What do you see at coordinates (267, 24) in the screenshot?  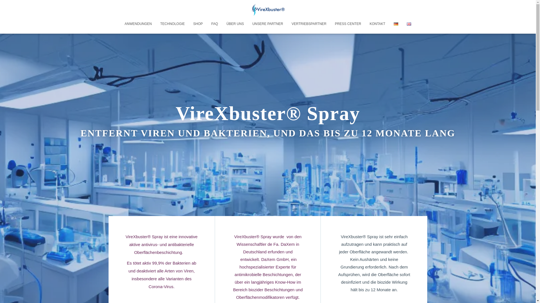 I see `UNSERE PARTNER` at bounding box center [267, 24].